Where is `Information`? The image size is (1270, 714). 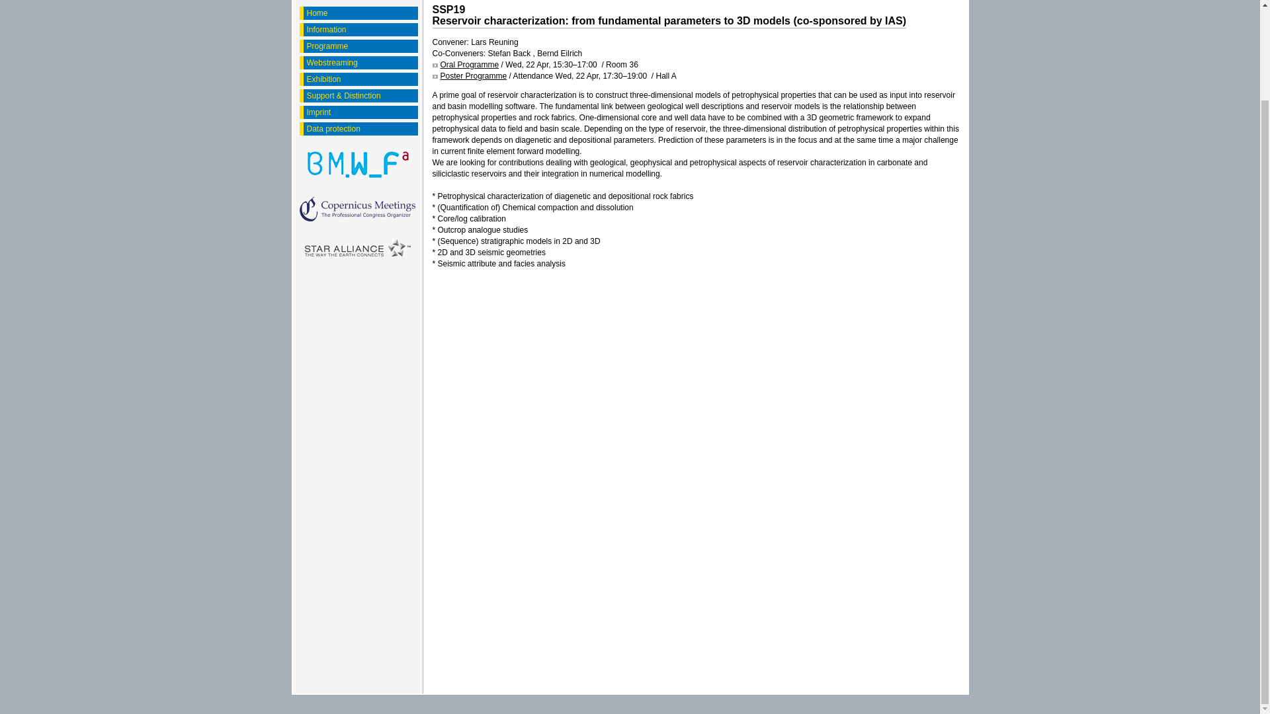 Information is located at coordinates (360, 29).